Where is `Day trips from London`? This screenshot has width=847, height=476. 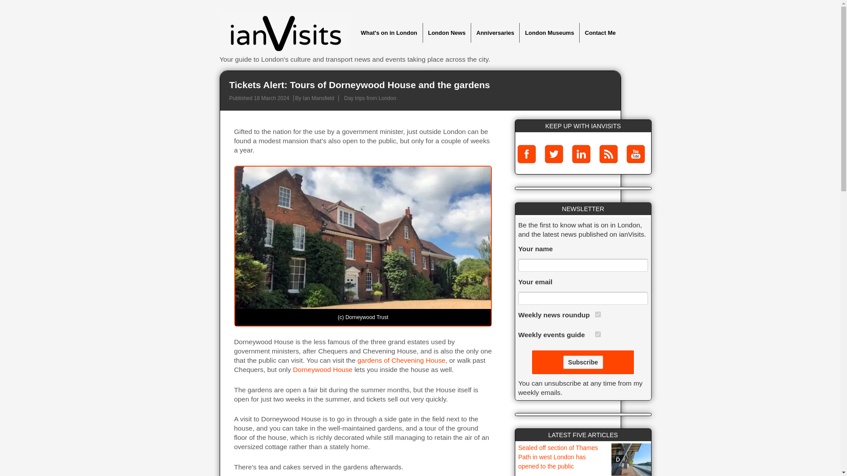 Day trips from London is located at coordinates (370, 98).